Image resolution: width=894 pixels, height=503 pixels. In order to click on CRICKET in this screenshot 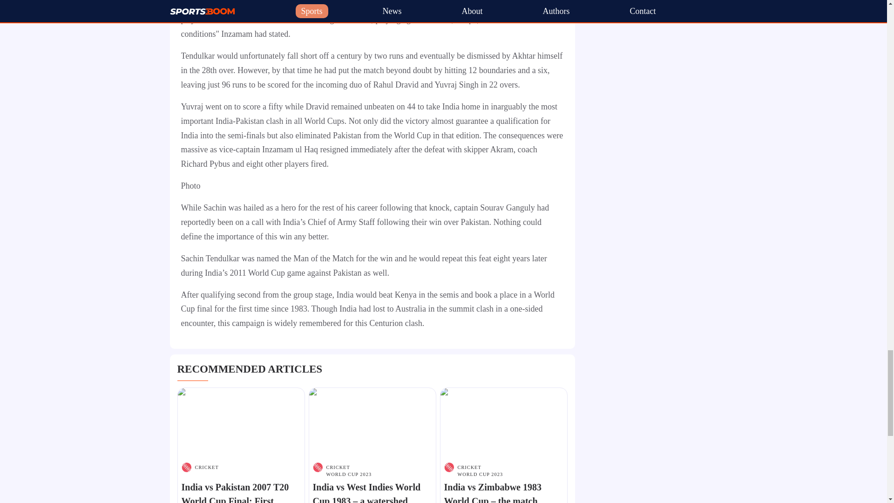, I will do `click(480, 467)`.